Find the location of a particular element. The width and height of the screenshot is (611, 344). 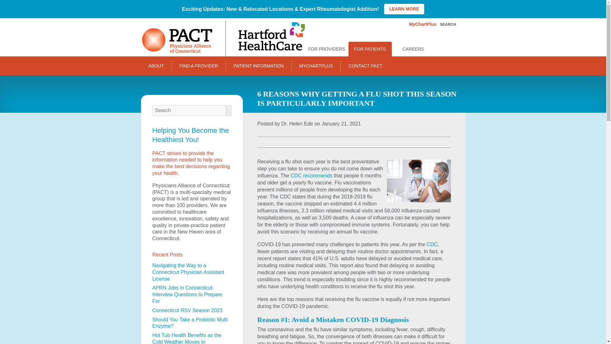

FOR PATIENTS is located at coordinates (370, 49).